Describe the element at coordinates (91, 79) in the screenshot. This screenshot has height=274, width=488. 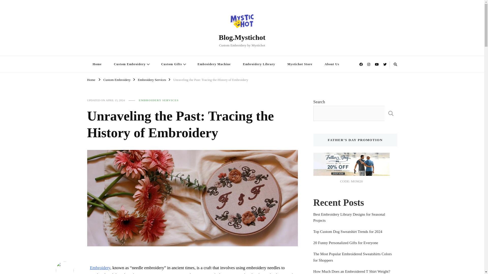
I see `Home` at that location.